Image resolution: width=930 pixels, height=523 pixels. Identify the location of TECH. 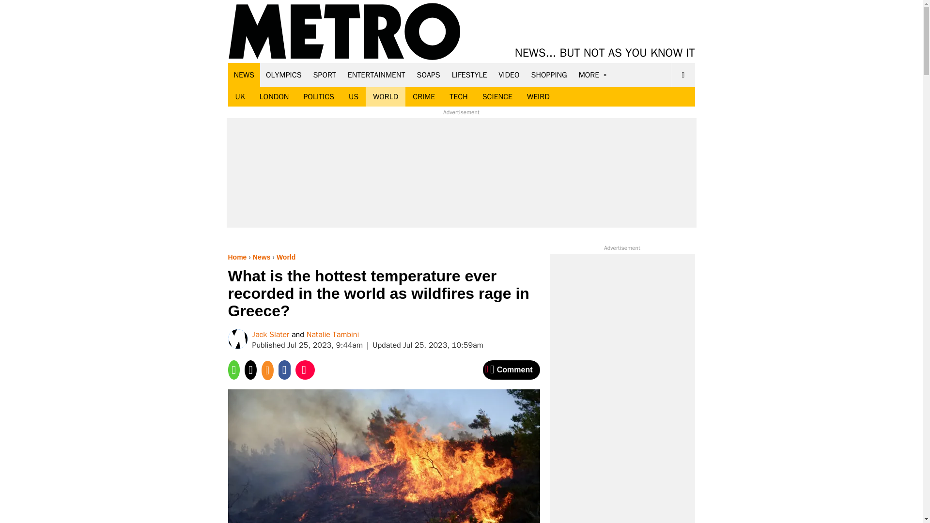
(458, 97).